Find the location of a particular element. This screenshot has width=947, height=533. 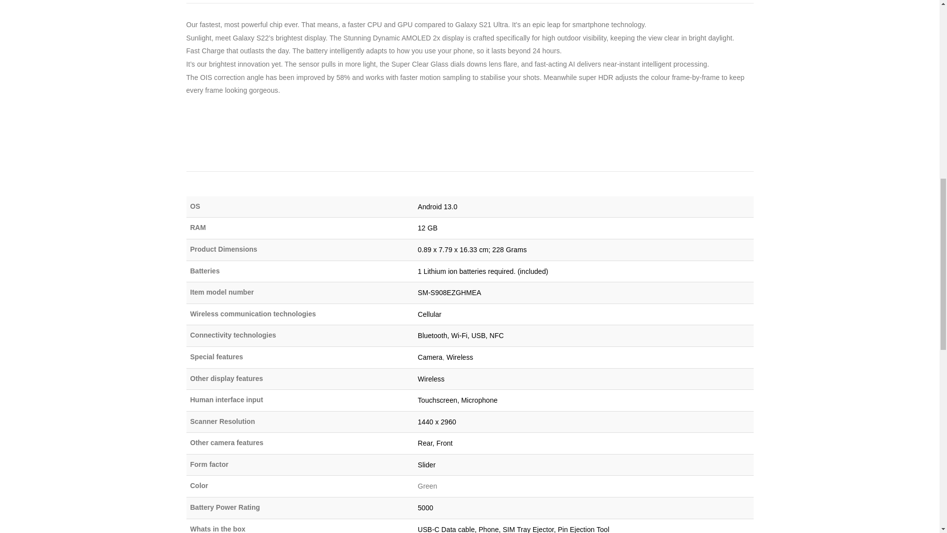

Android 13.0 is located at coordinates (437, 206).